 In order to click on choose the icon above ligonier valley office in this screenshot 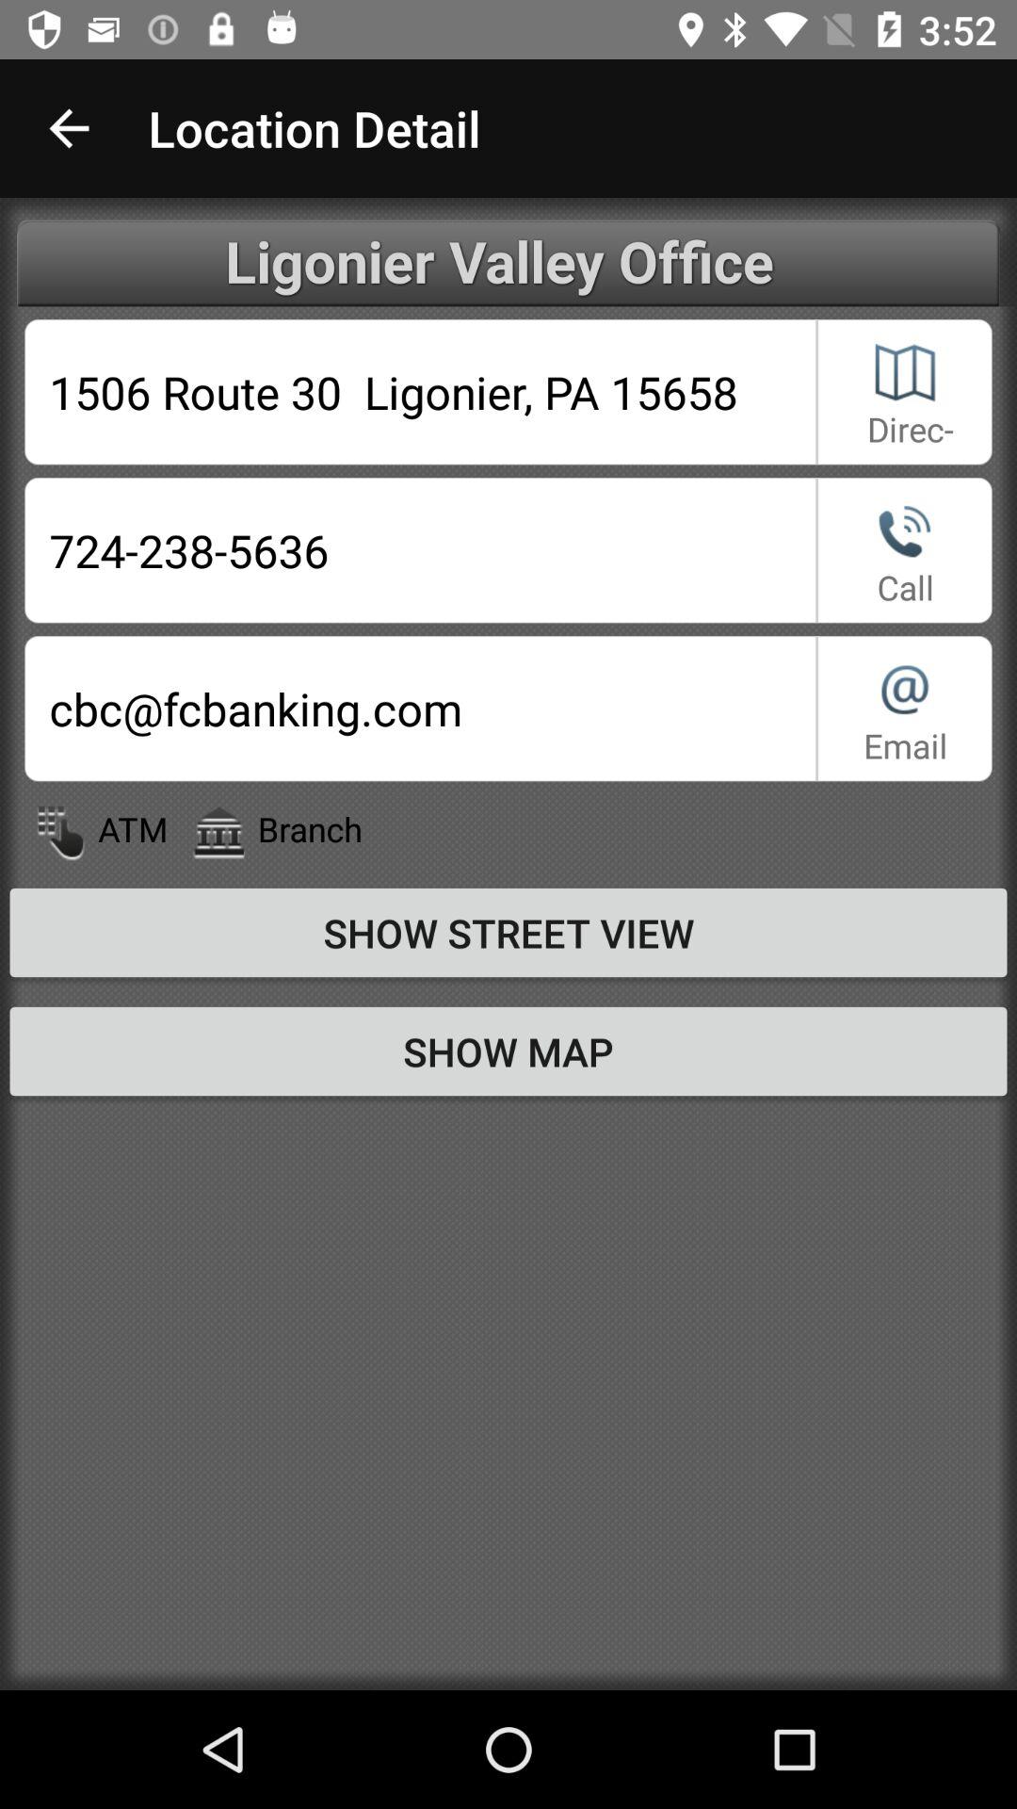, I will do `click(69, 128)`.